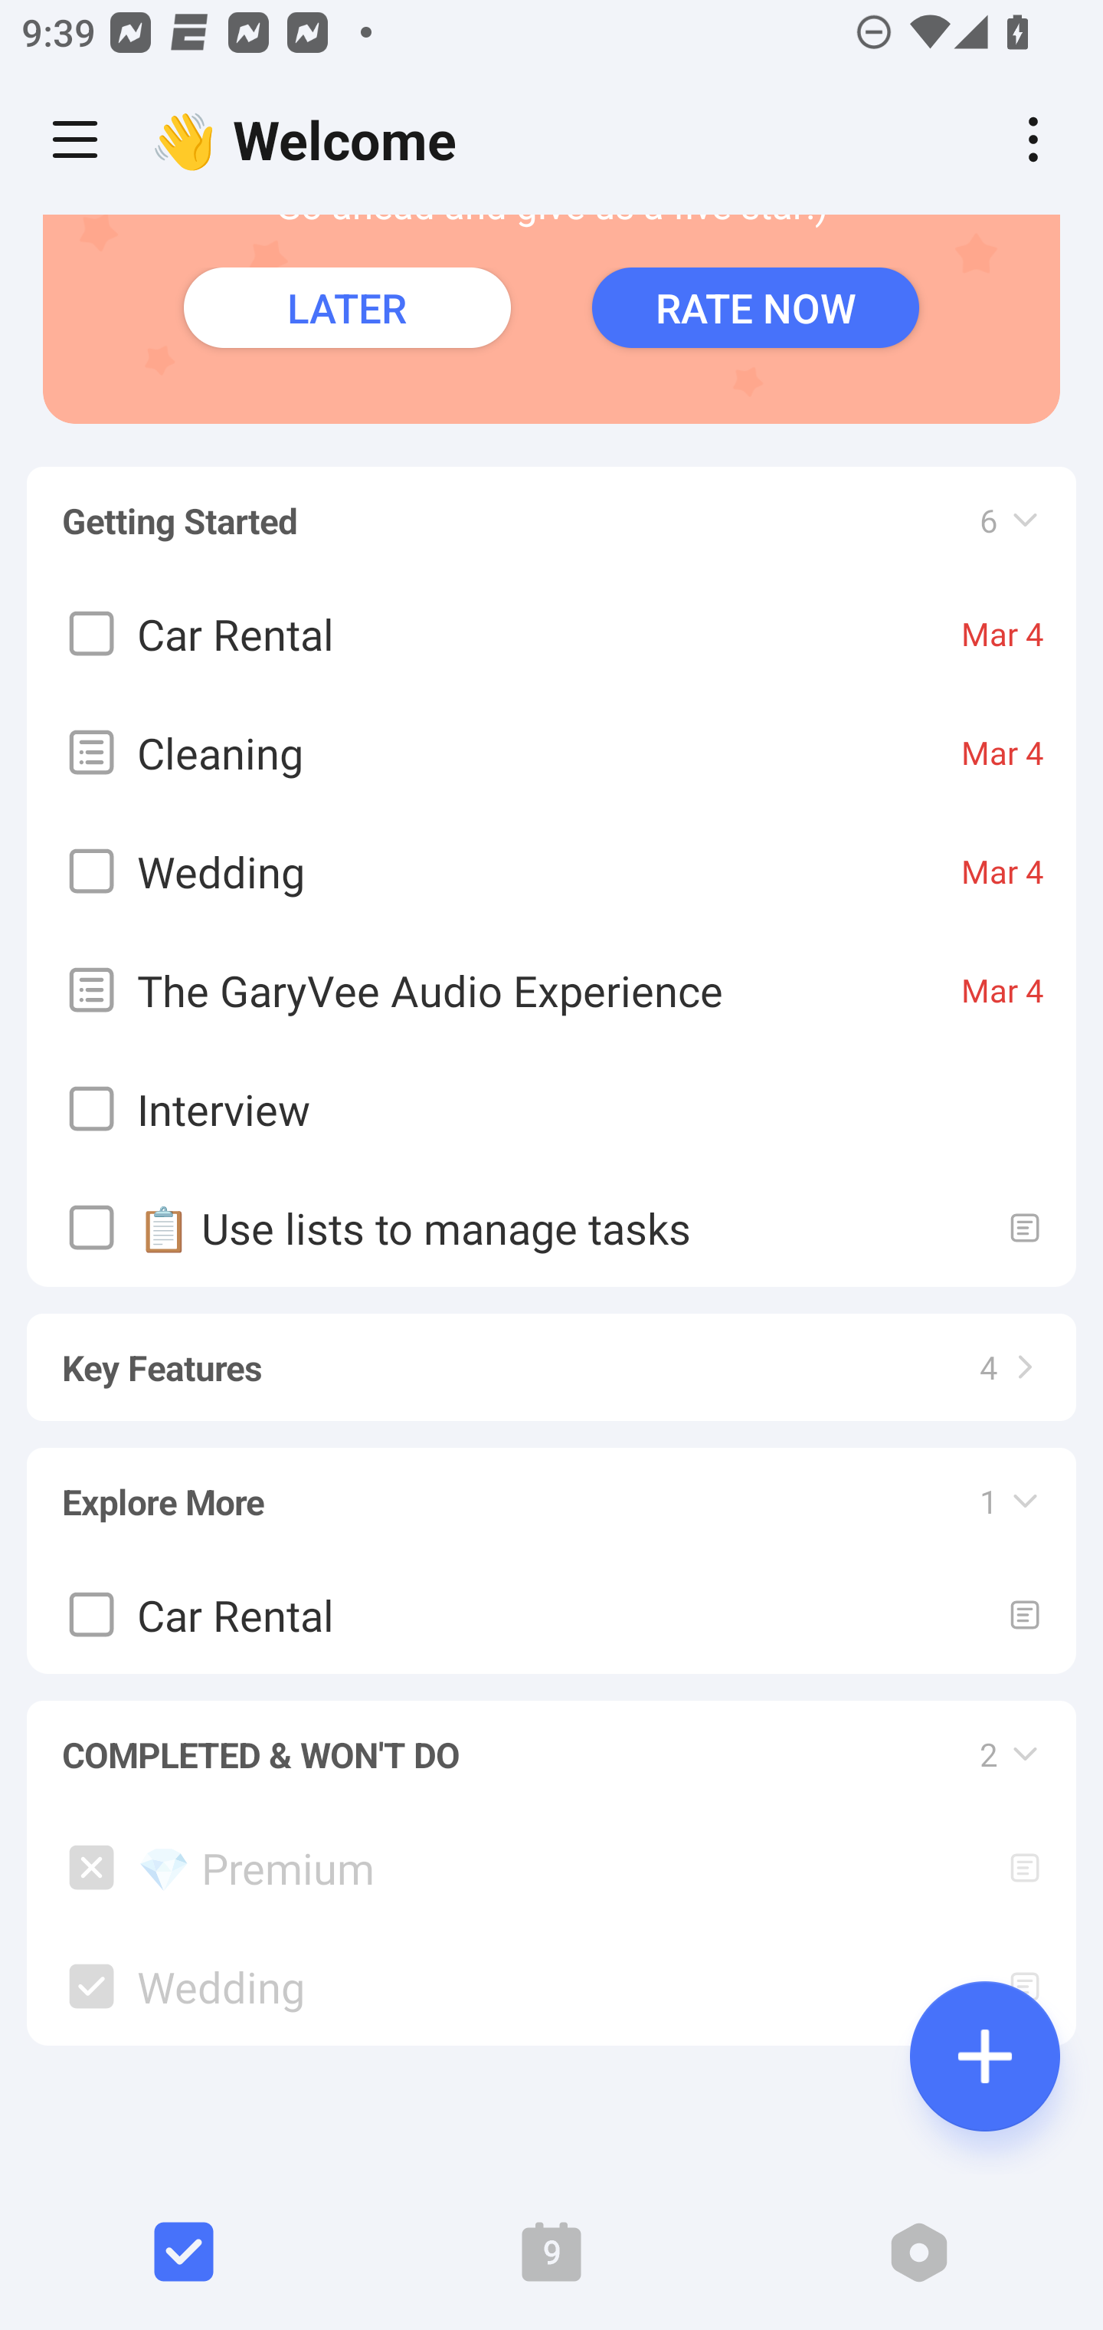 Image resolution: width=1103 pixels, height=2330 pixels. Describe the element at coordinates (551, 1487) in the screenshot. I see `Explore More 1` at that location.